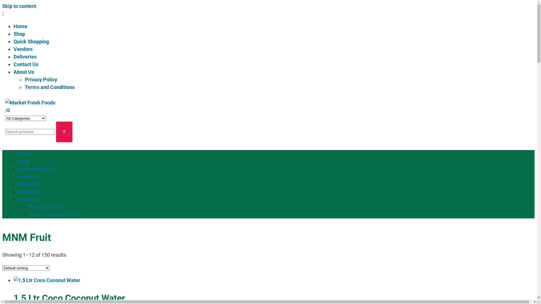 This screenshot has width=541, height=304. What do you see at coordinates (26, 64) in the screenshot?
I see `Contact Us` at bounding box center [26, 64].